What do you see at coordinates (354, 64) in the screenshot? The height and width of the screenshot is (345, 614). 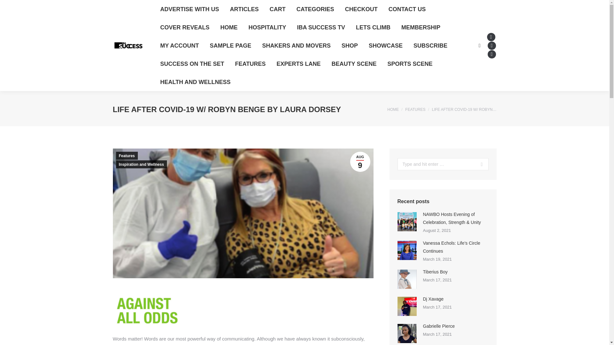 I see `BEAUTY SCENE` at bounding box center [354, 64].